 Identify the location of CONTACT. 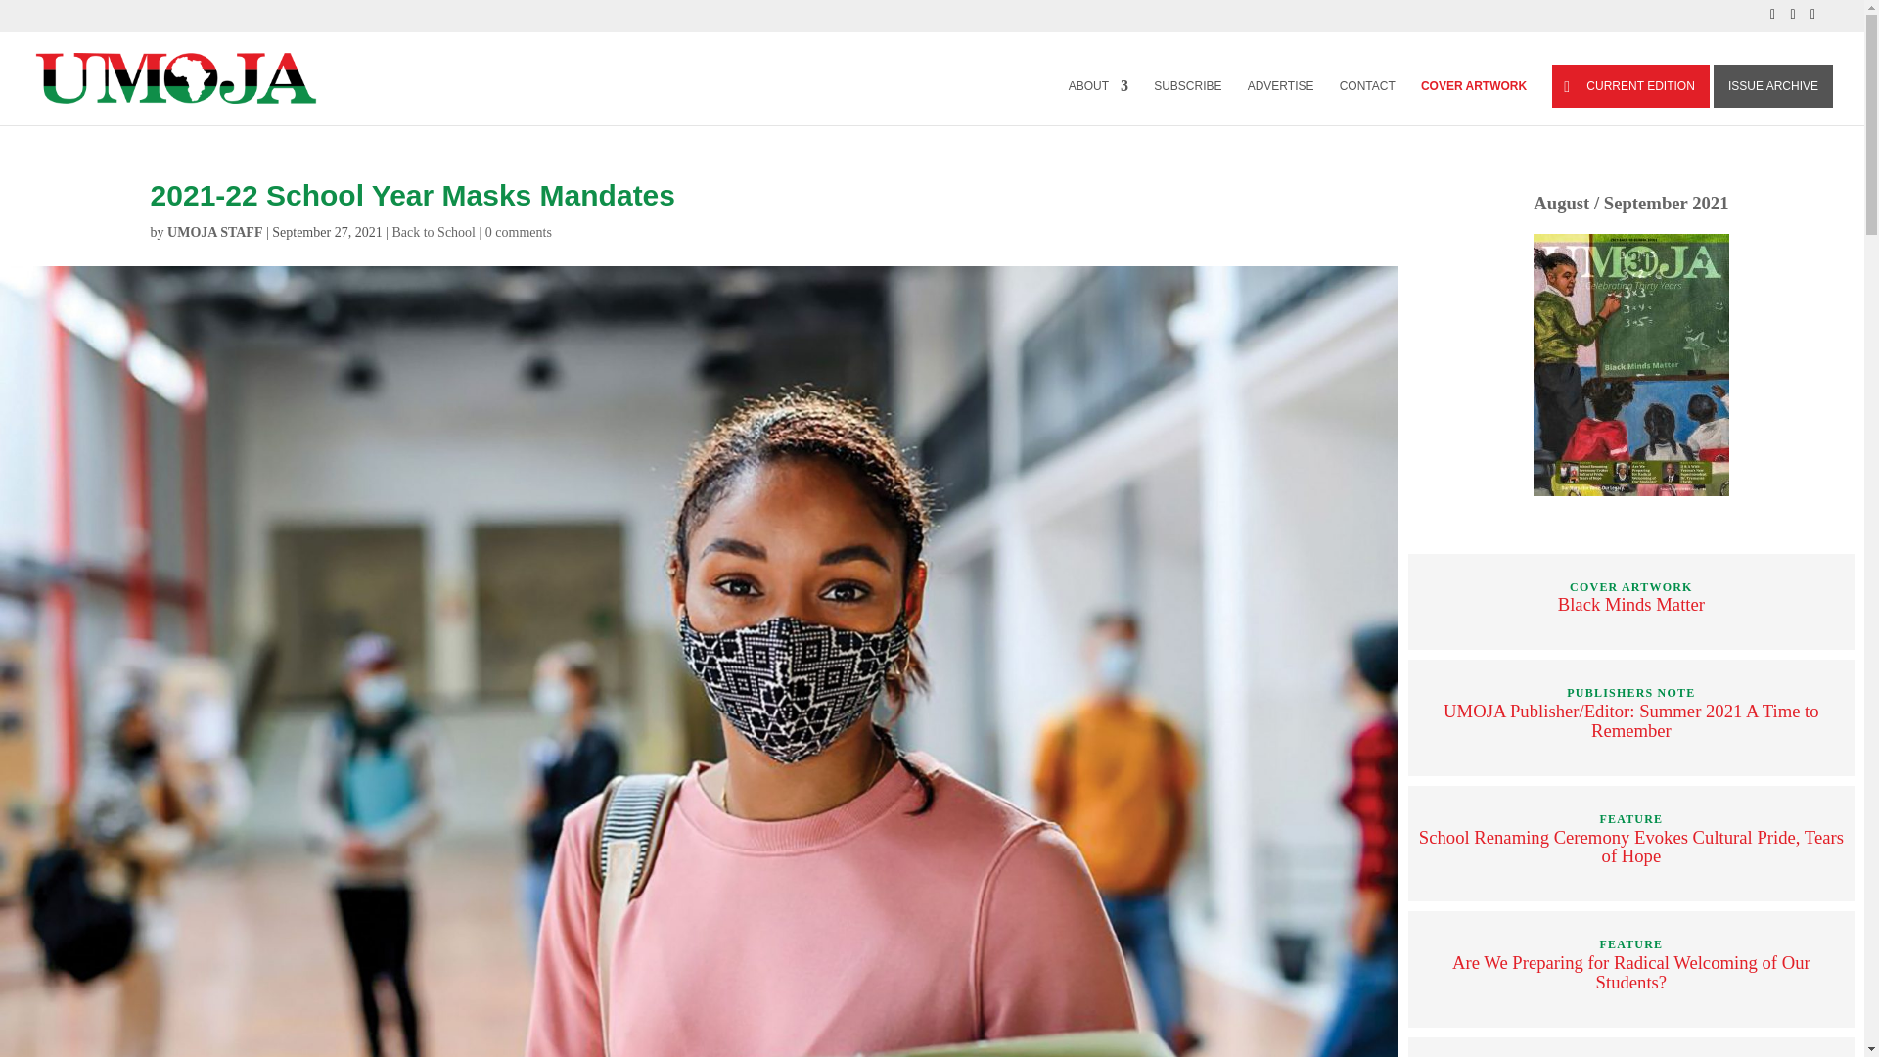
(1367, 101).